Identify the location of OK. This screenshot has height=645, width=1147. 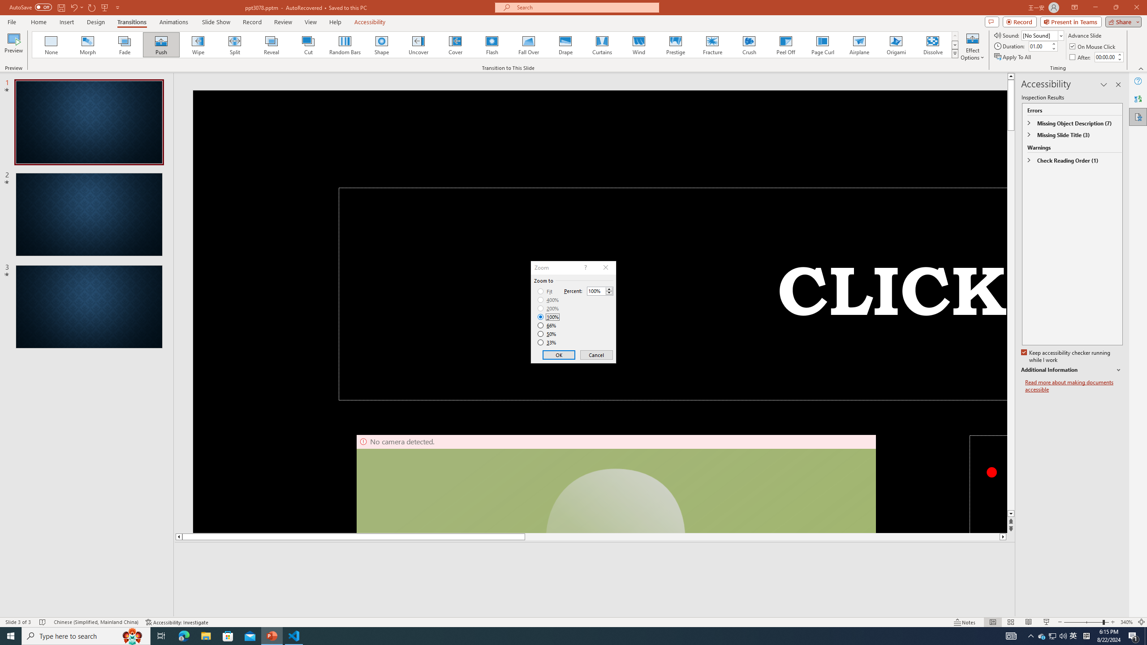
(559, 355).